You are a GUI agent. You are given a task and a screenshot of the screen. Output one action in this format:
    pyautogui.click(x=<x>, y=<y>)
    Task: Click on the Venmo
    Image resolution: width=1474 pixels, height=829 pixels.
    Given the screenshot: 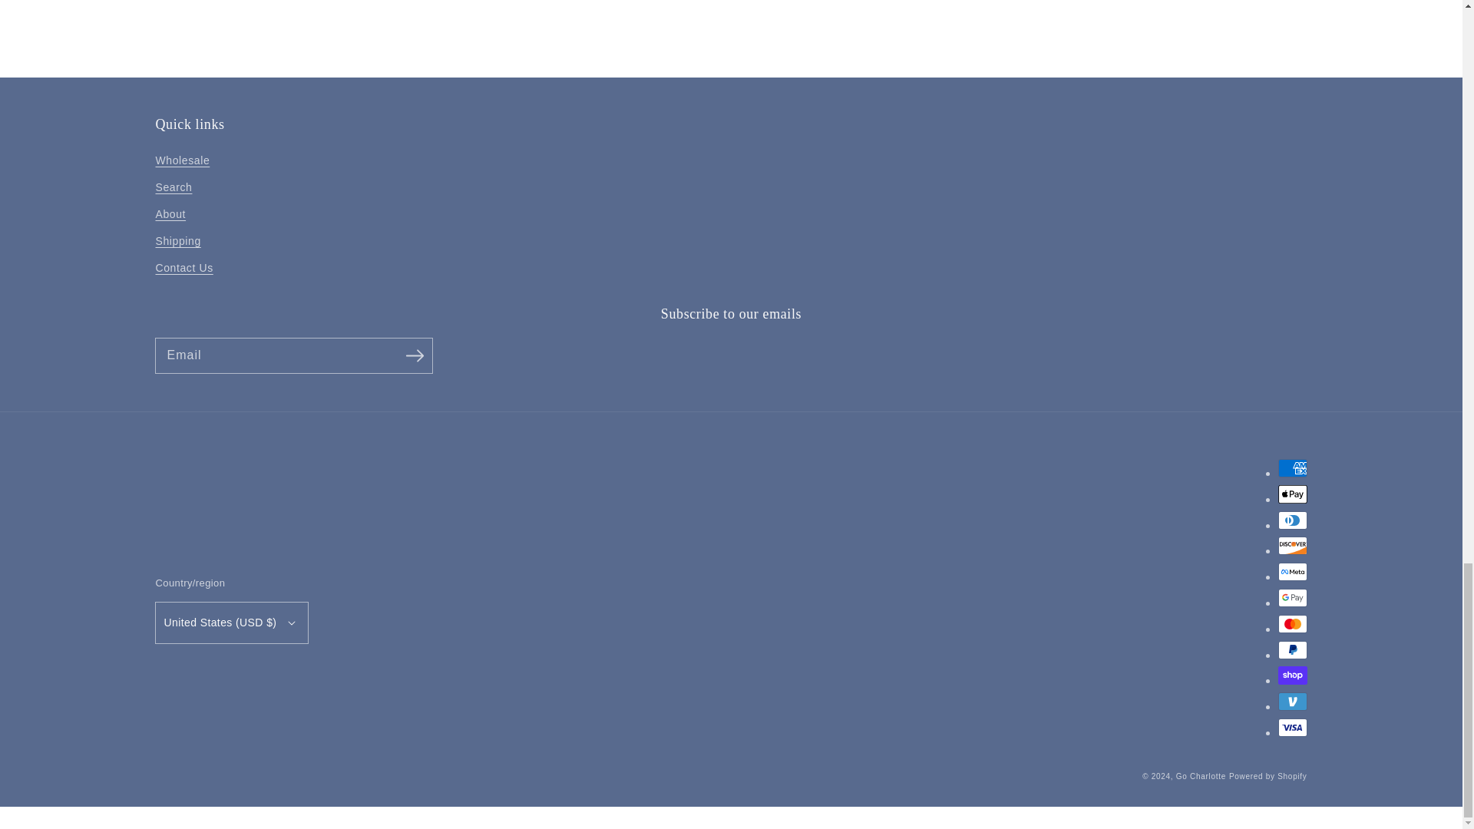 What is the action you would take?
    pyautogui.click(x=1291, y=701)
    